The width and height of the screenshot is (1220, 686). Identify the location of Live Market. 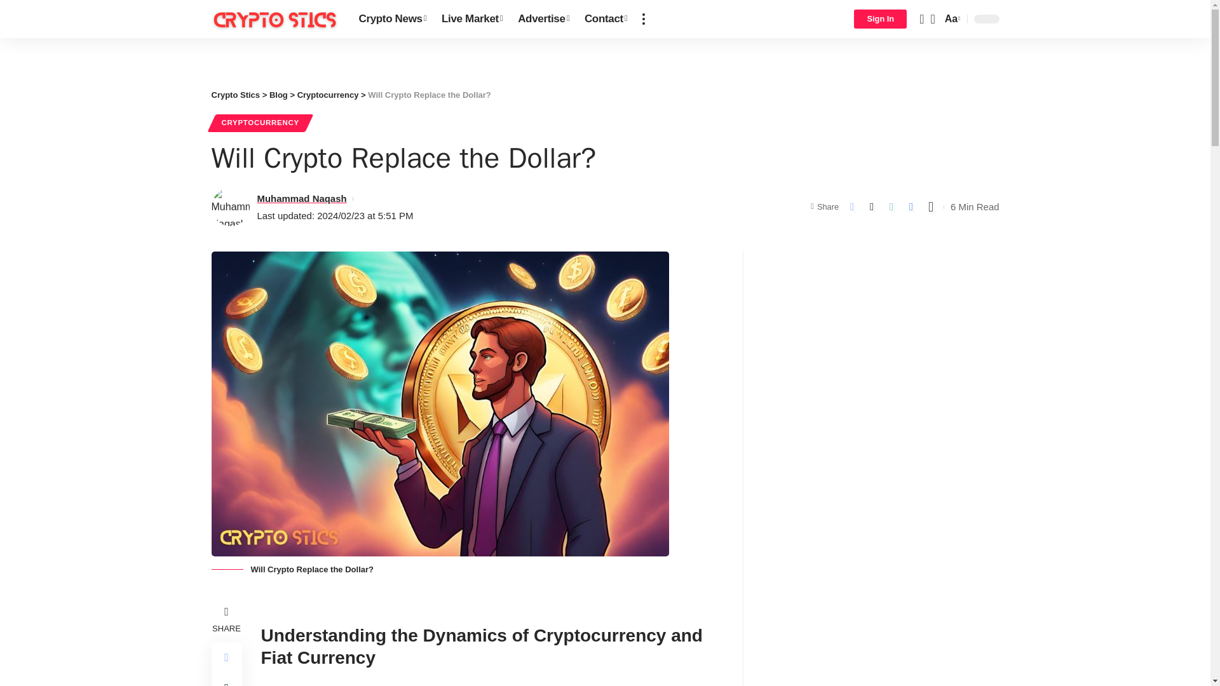
(471, 19).